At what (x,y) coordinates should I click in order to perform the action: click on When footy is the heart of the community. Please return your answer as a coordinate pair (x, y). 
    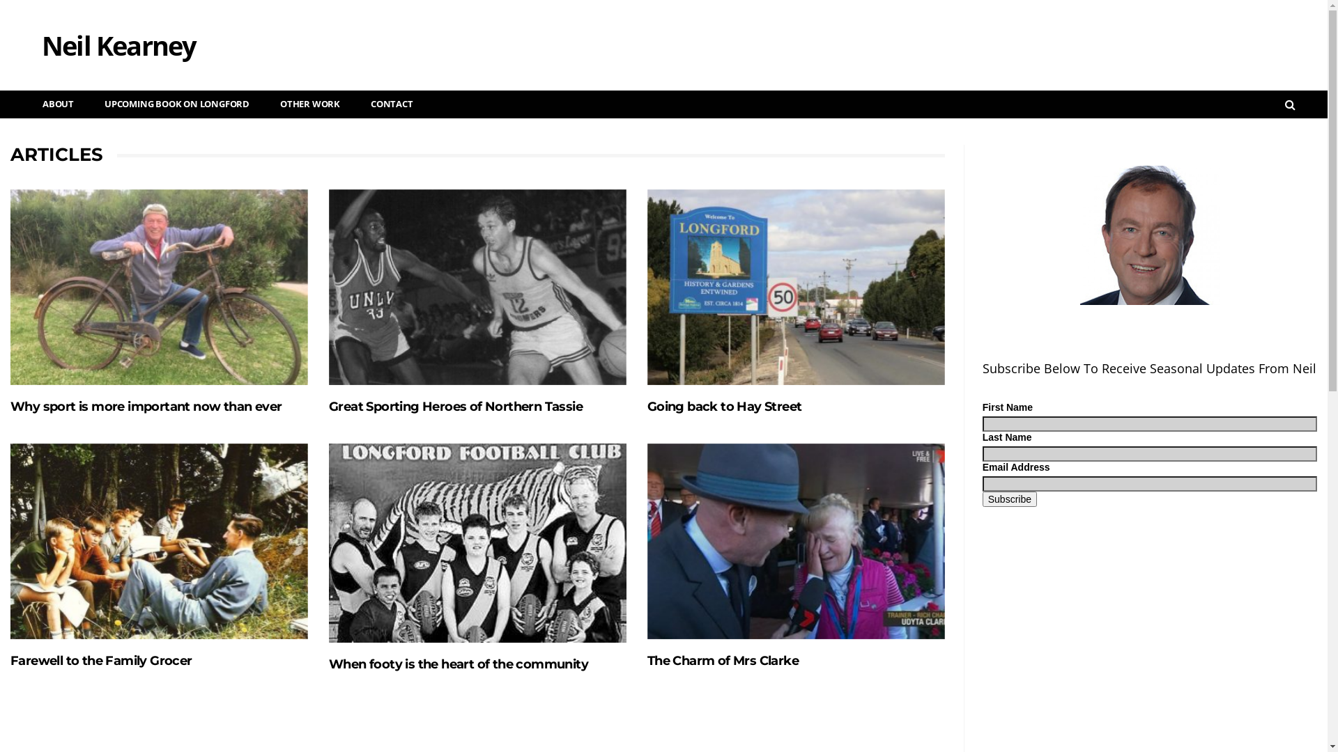
    Looking at the image, I should click on (459, 664).